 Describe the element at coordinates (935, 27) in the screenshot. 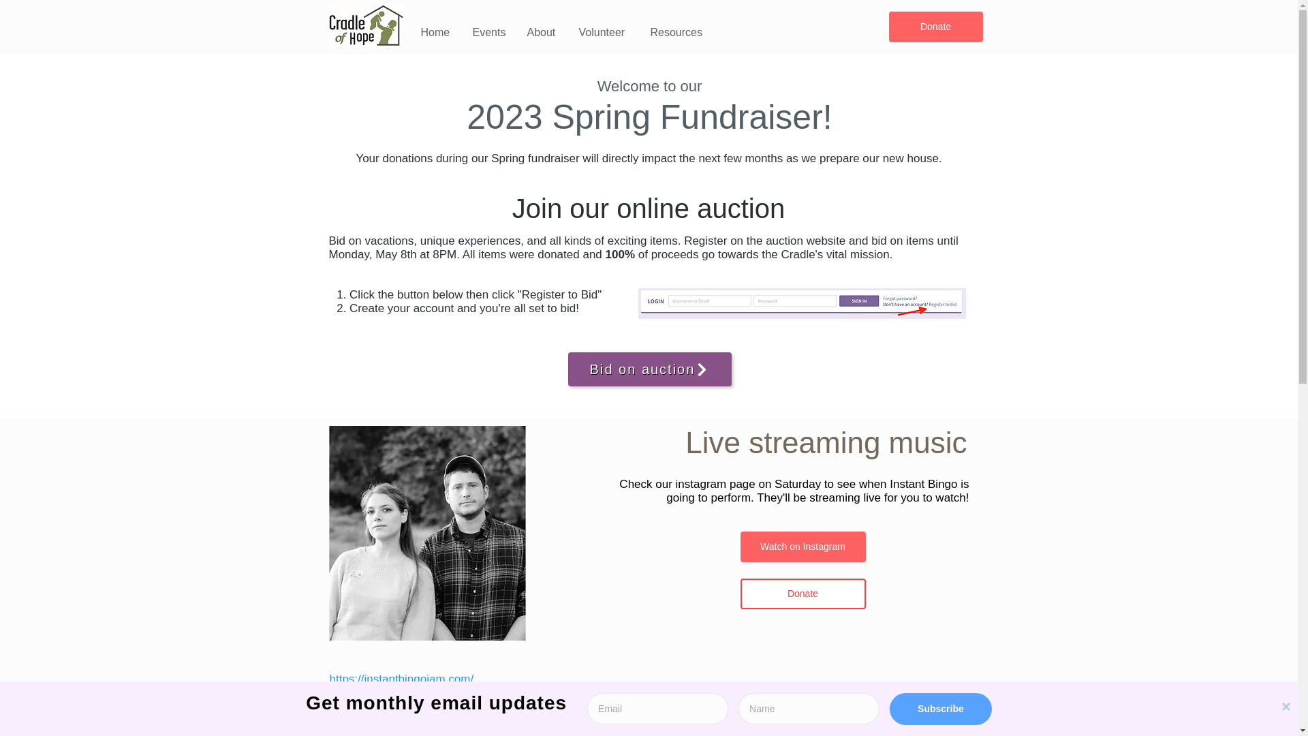

I see `Donate` at that location.